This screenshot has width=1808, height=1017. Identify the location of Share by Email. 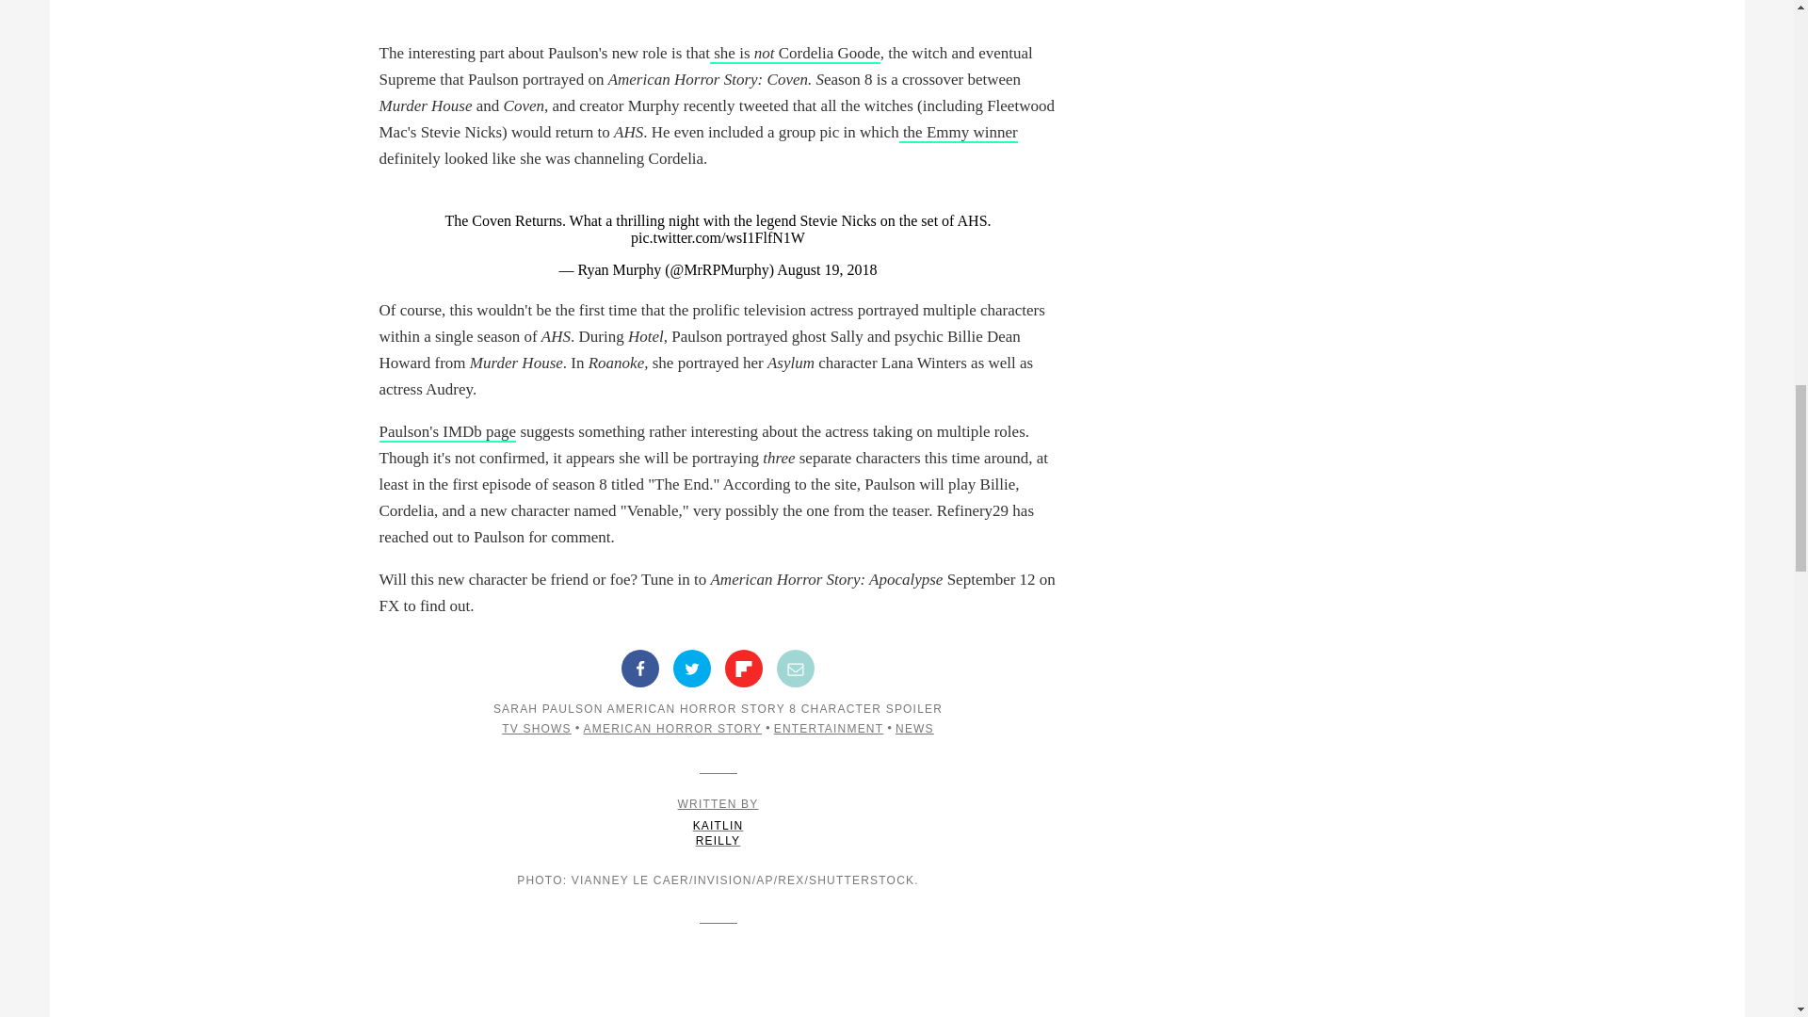
(796, 669).